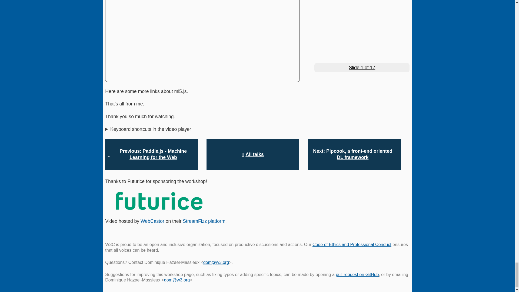 The width and height of the screenshot is (519, 292). I want to click on StreamFizz platform, so click(204, 221).